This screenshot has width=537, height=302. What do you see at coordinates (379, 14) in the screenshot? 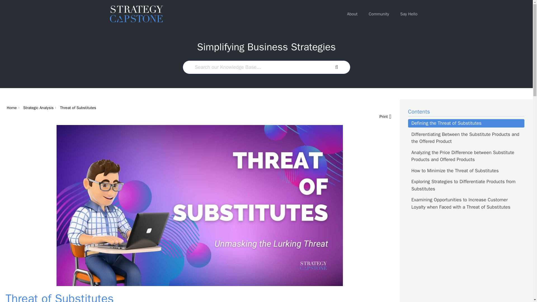
I see `Community` at bounding box center [379, 14].